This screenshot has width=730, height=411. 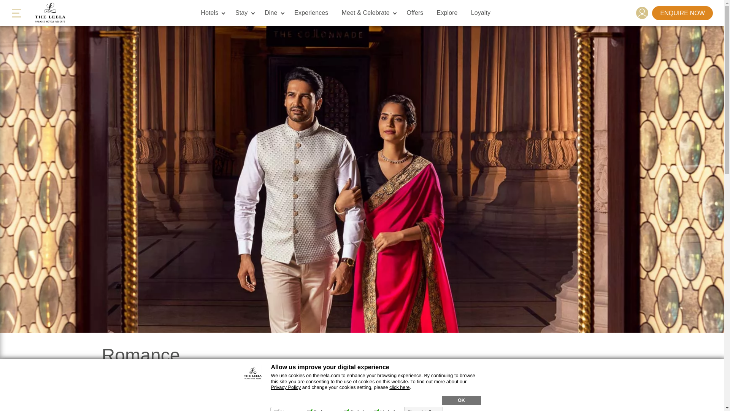 What do you see at coordinates (286, 387) in the screenshot?
I see `Privacy Policy` at bounding box center [286, 387].